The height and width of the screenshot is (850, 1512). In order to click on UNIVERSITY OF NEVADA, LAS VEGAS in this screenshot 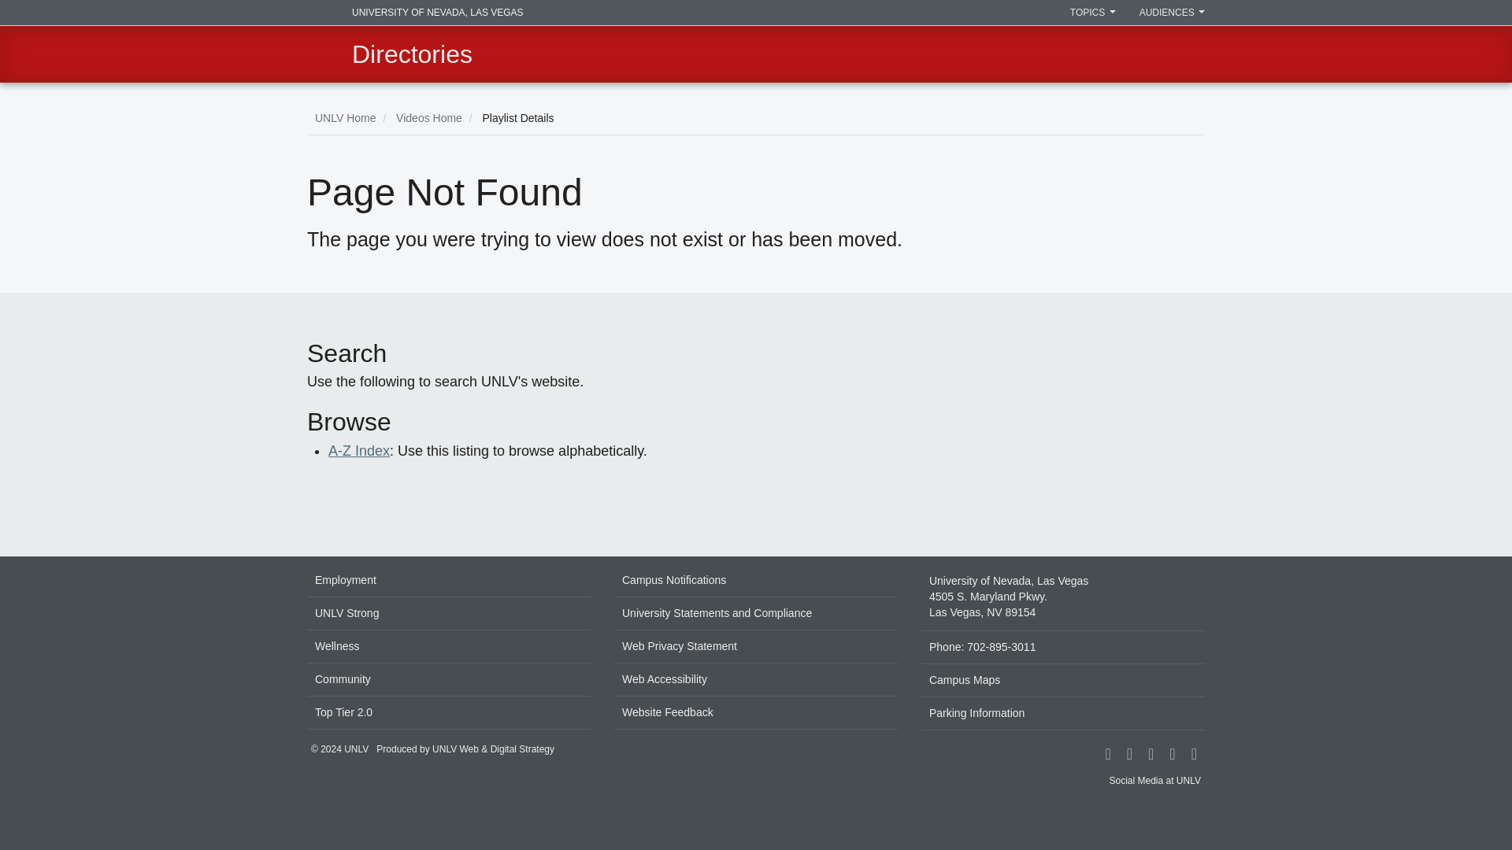, I will do `click(414, 13)`.